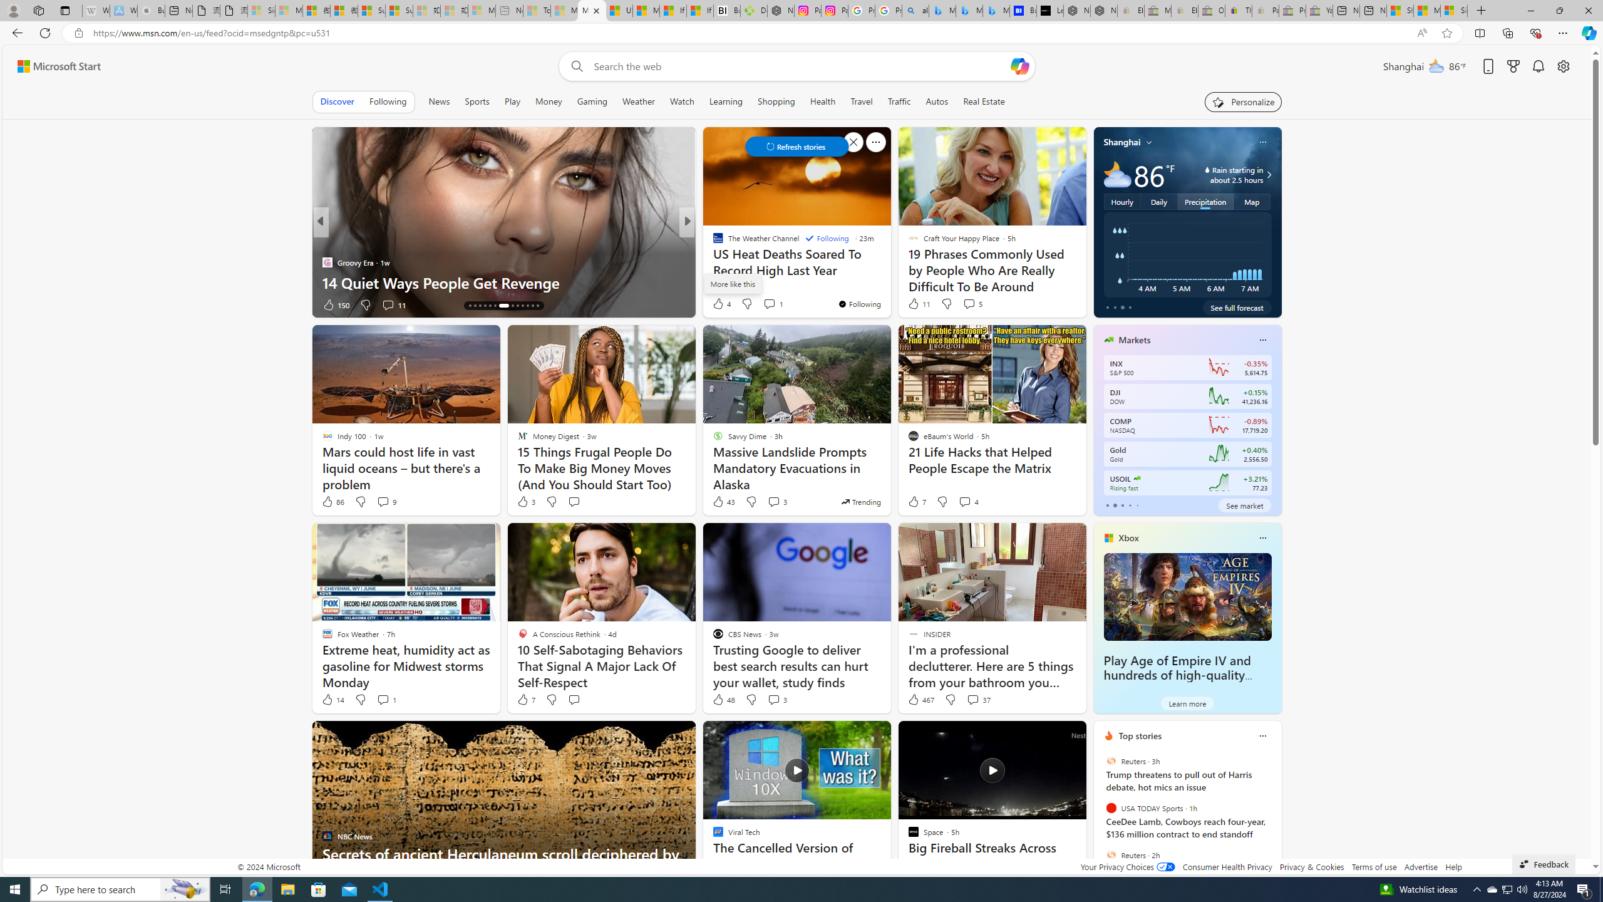  What do you see at coordinates (972, 303) in the screenshot?
I see `View comments 5 Comment` at bounding box center [972, 303].